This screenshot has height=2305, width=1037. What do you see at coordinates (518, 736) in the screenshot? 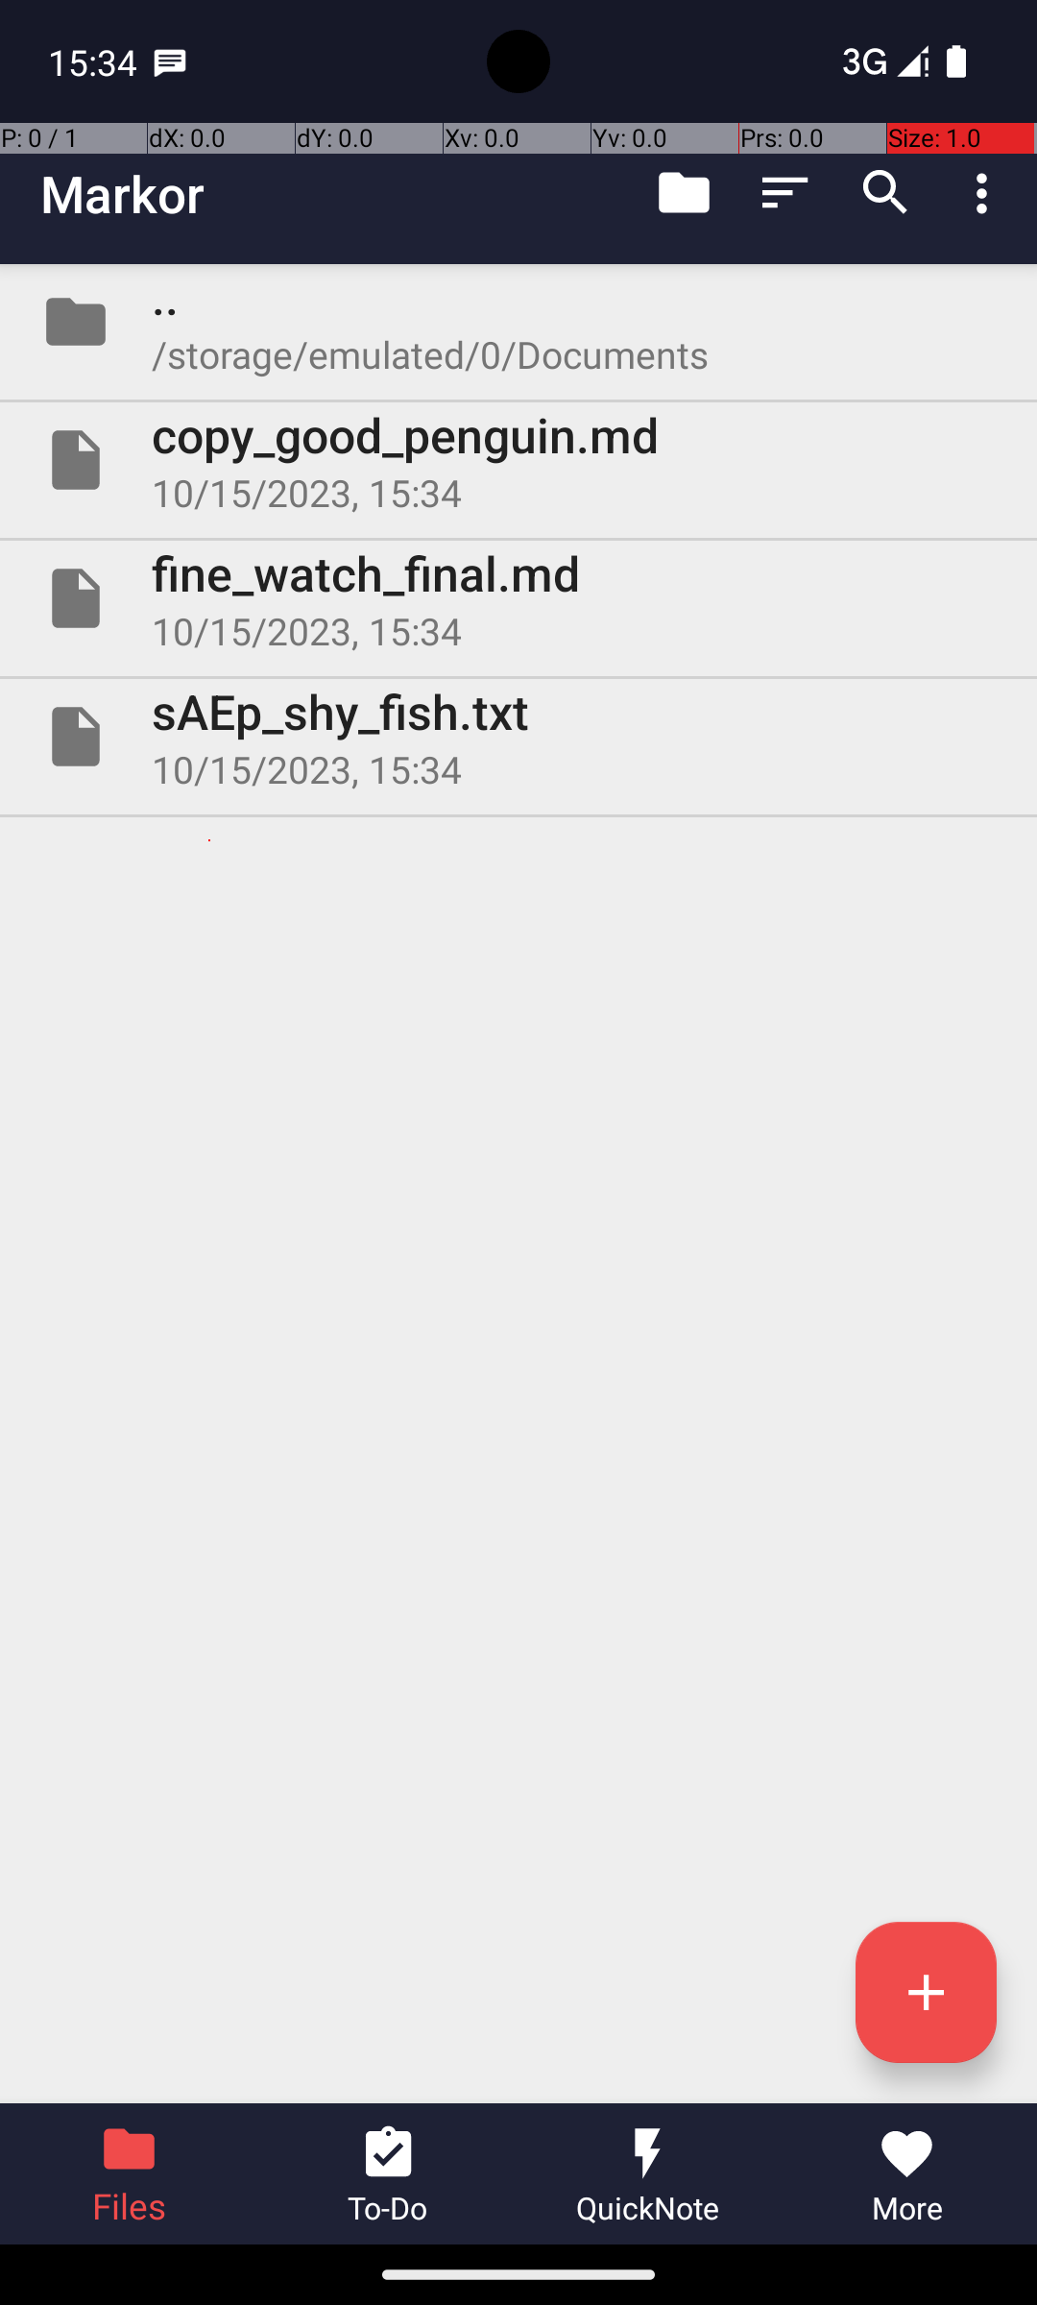
I see `File sAEp_shy_fish.txt ` at bounding box center [518, 736].